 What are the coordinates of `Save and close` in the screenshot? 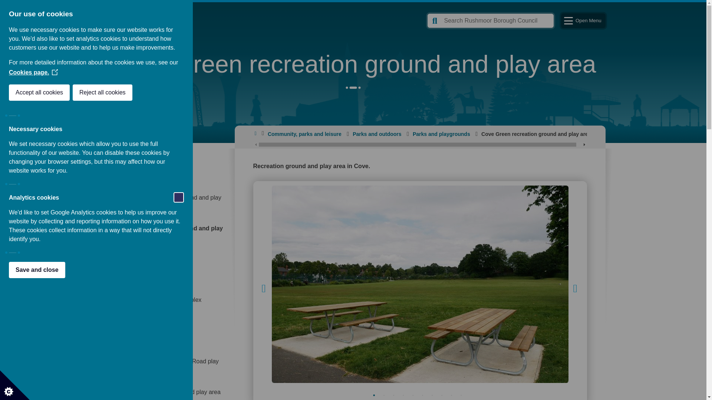 It's located at (9, 270).